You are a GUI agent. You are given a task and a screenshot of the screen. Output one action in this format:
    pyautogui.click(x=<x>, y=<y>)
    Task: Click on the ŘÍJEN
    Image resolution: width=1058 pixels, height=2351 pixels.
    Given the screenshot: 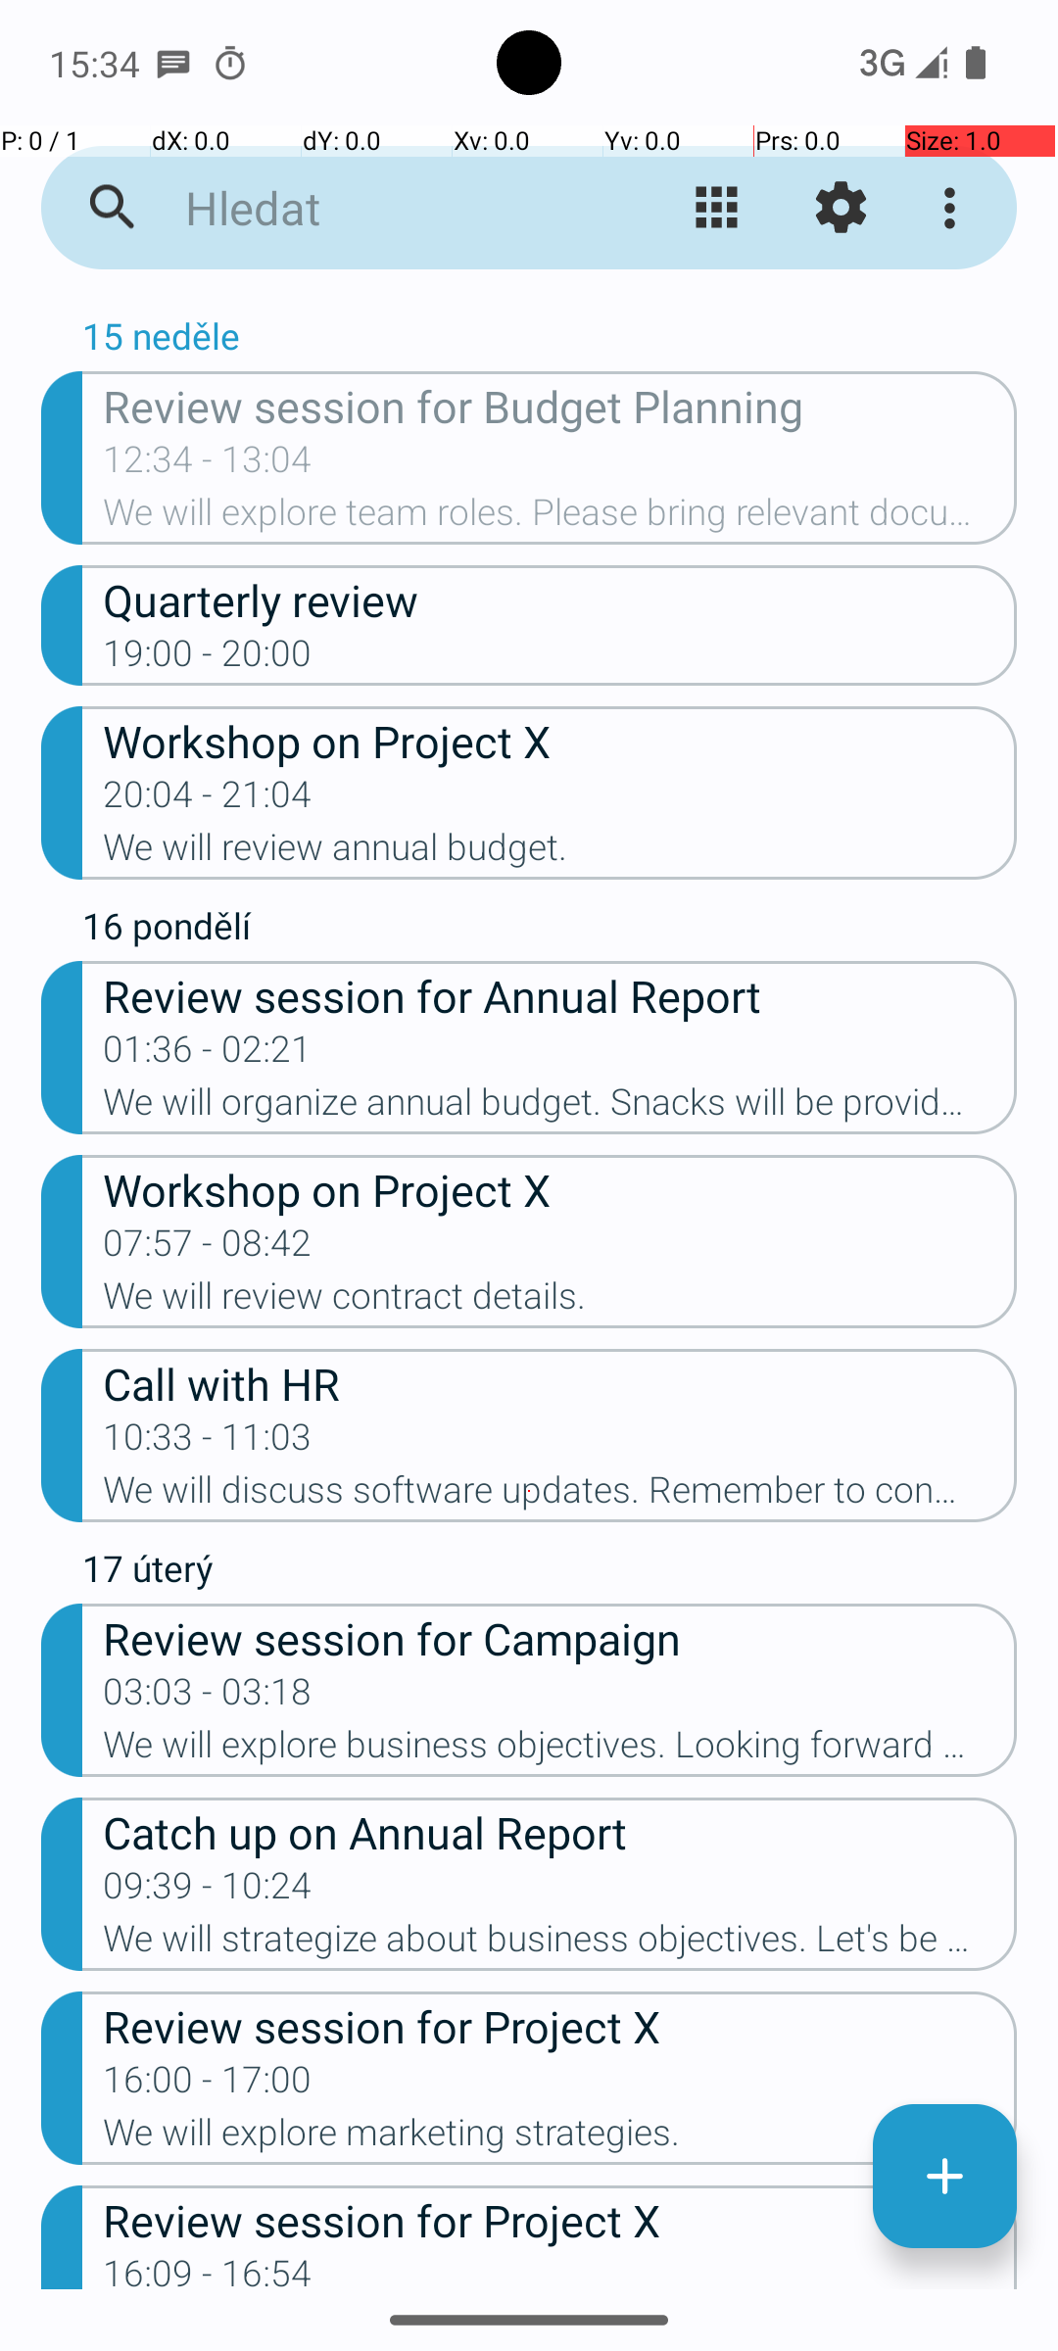 What is the action you would take?
    pyautogui.click(x=529, y=300)
    